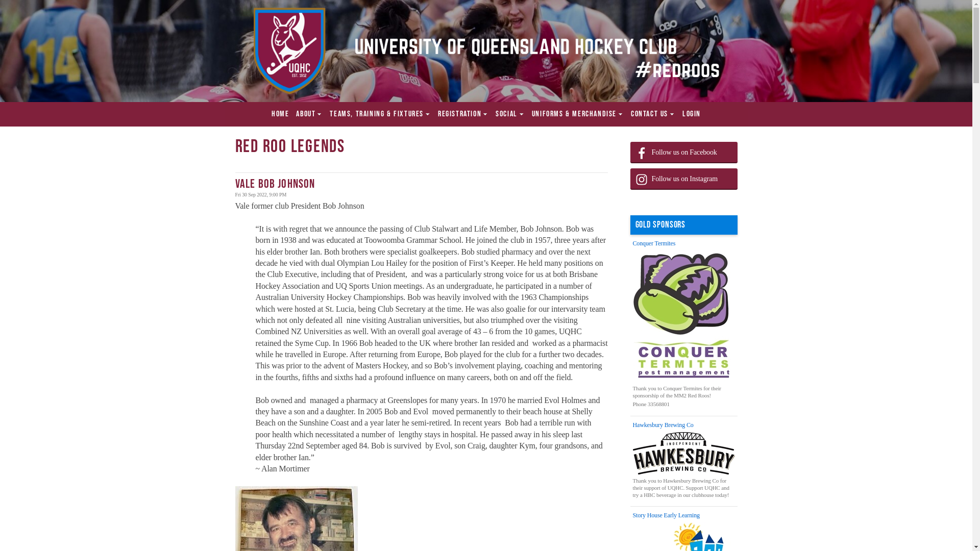 This screenshot has height=551, width=980. Describe the element at coordinates (653, 114) in the screenshot. I see `CONTACT US` at that location.